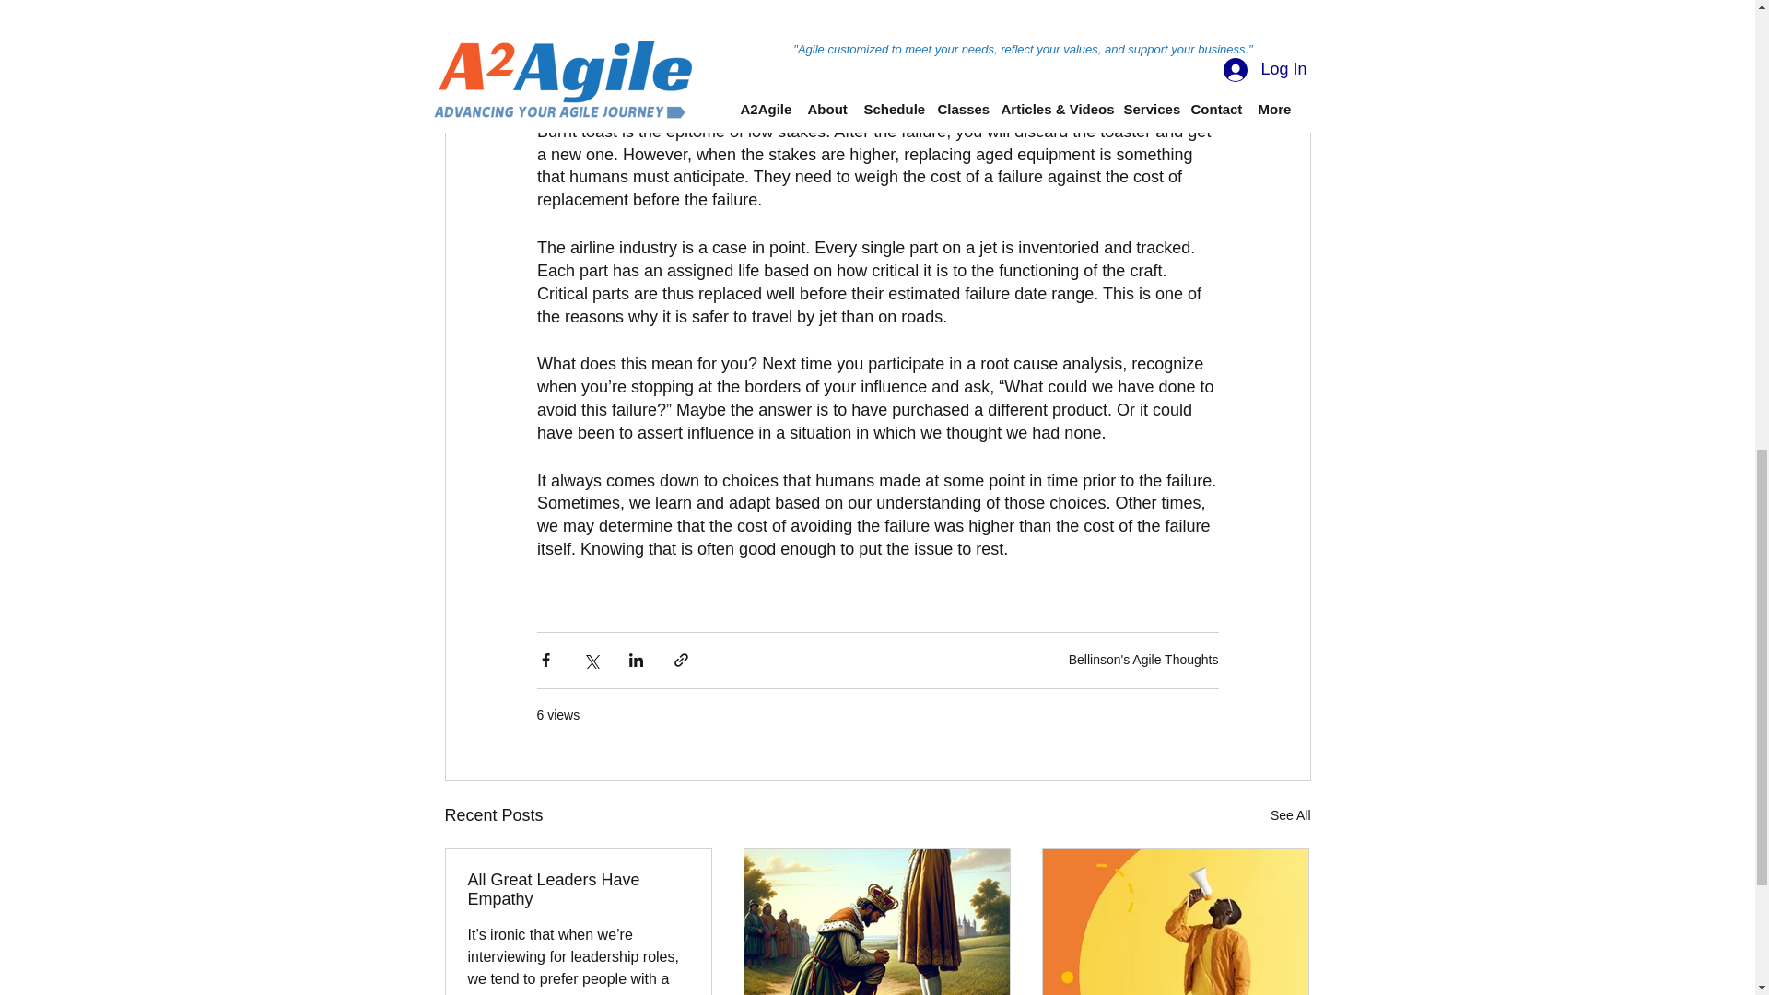 Image resolution: width=1769 pixels, height=995 pixels. Describe the element at coordinates (579, 890) in the screenshot. I see `All Great Leaders Have Empathy` at that location.